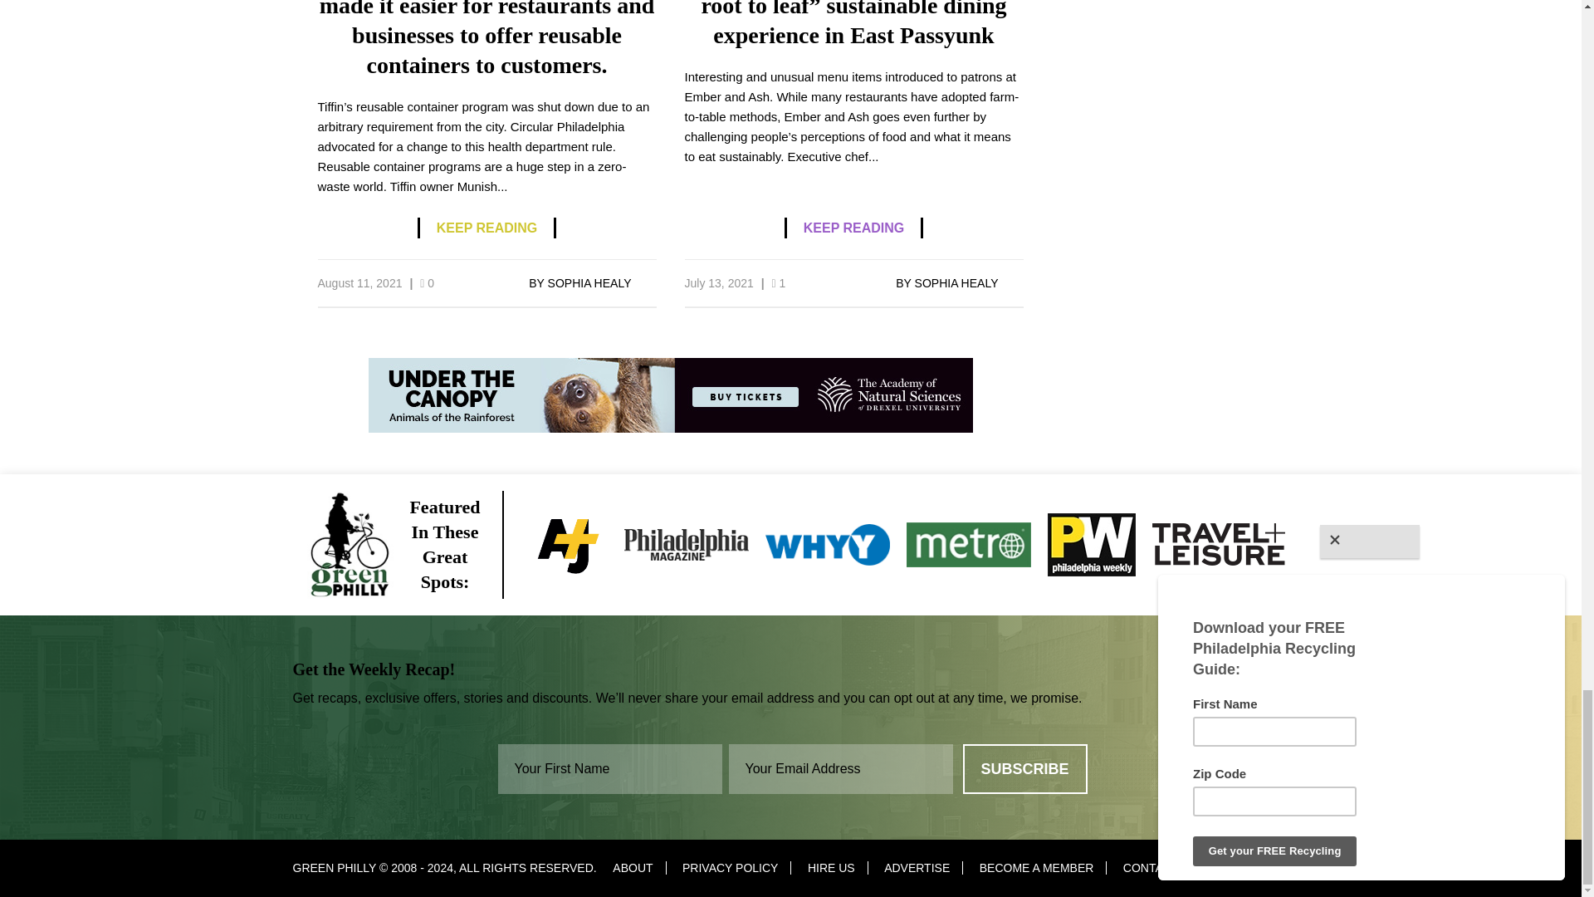 This screenshot has height=897, width=1594. Describe the element at coordinates (1024, 769) in the screenshot. I see `Subscribe` at that location.